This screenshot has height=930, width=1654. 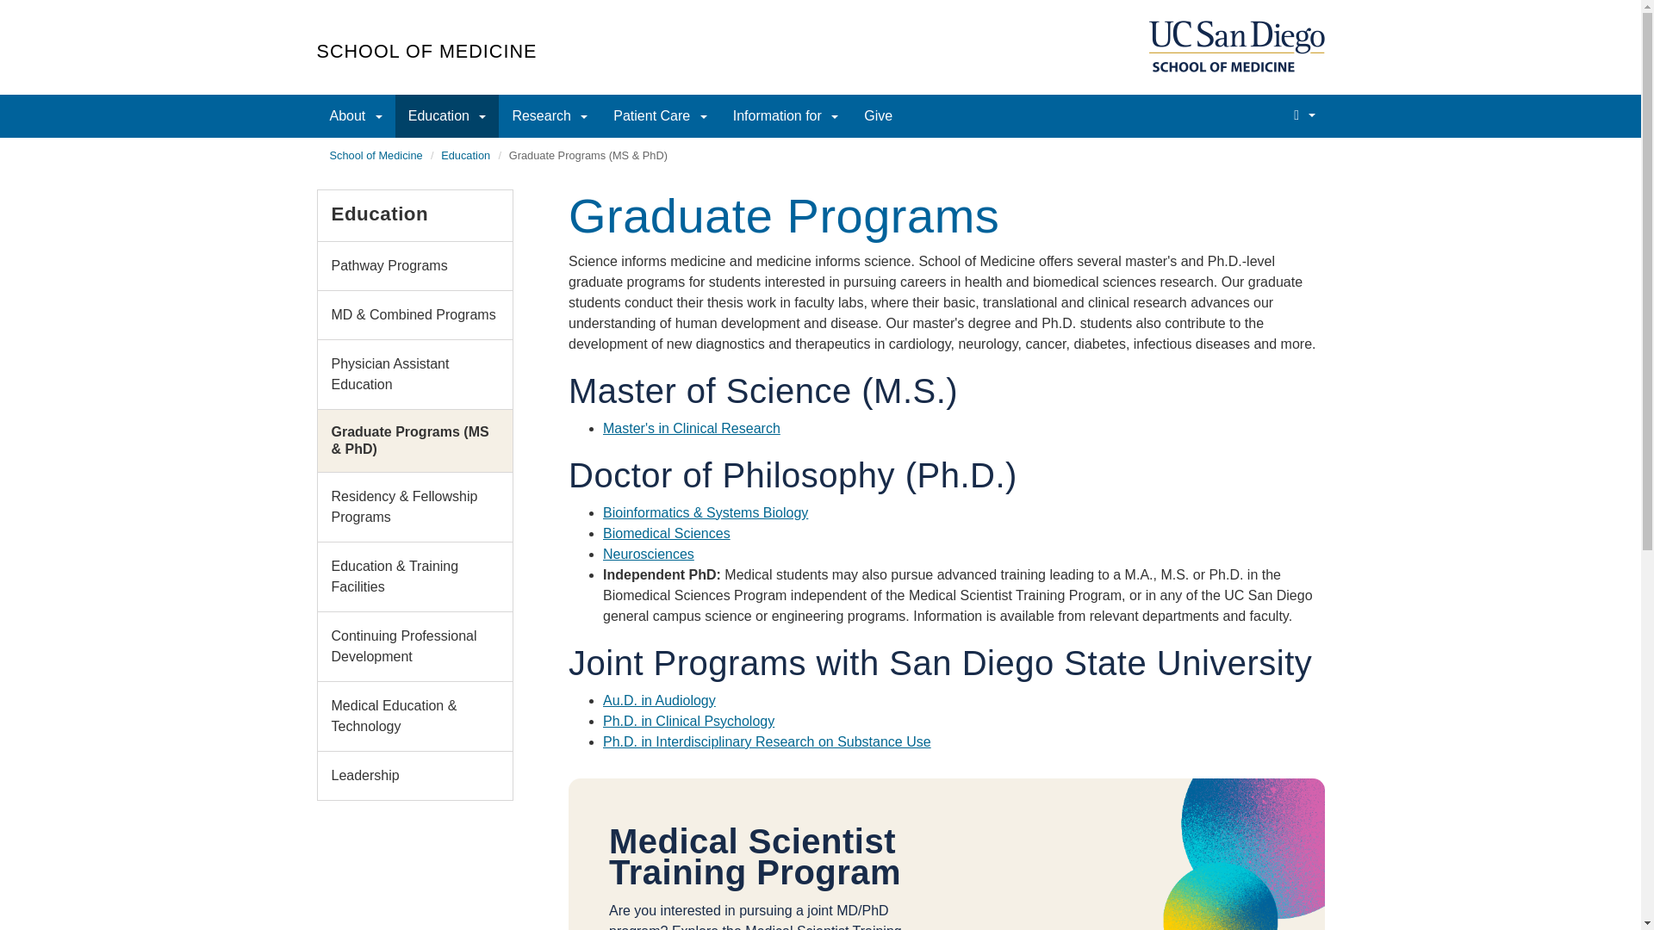 I want to click on UC San Diego School of Medicine, so click(x=1235, y=46).